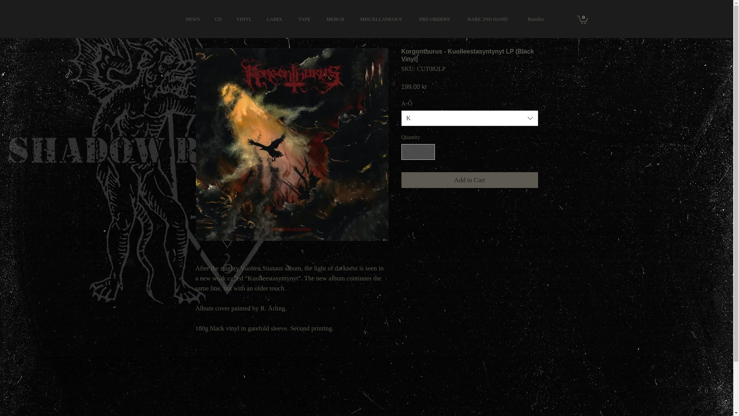 This screenshot has width=739, height=416. I want to click on 0, so click(582, 19).